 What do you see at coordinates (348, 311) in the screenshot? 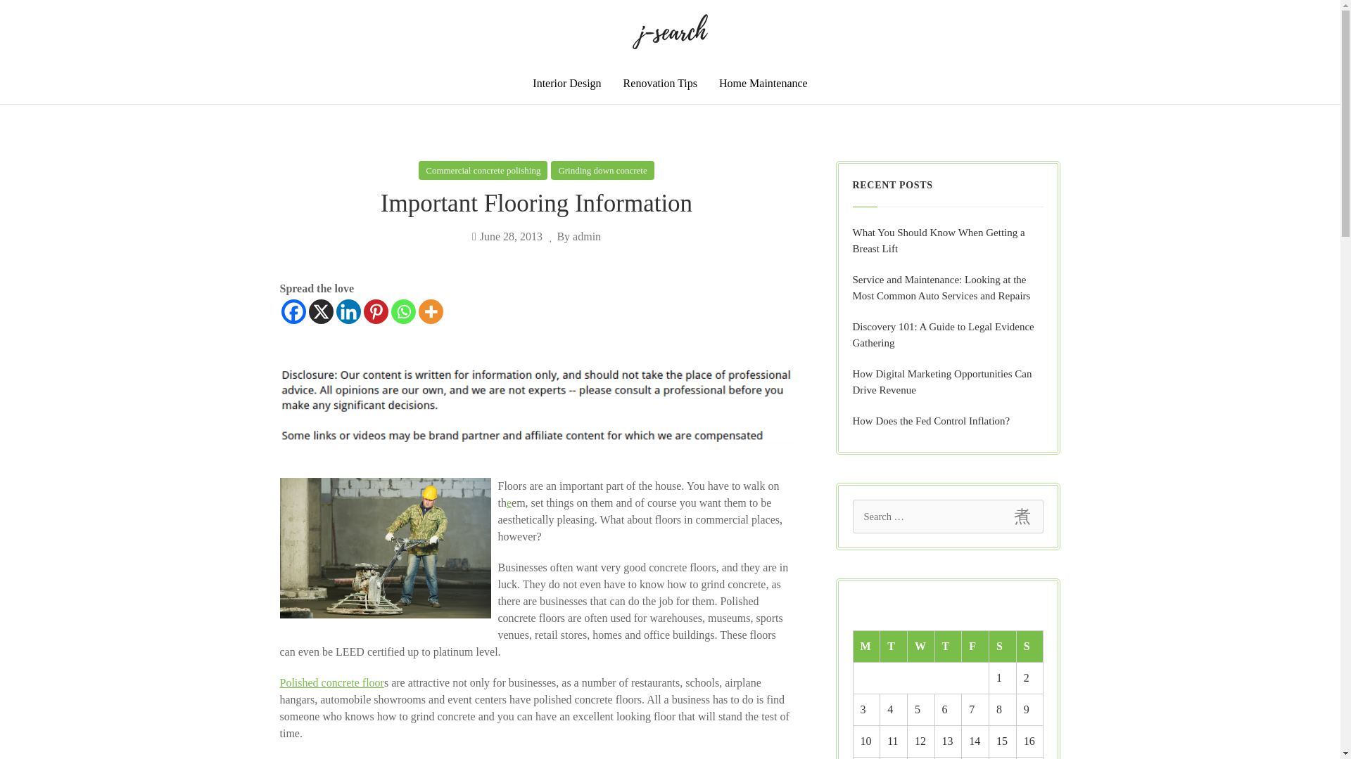
I see `Linkedin` at bounding box center [348, 311].